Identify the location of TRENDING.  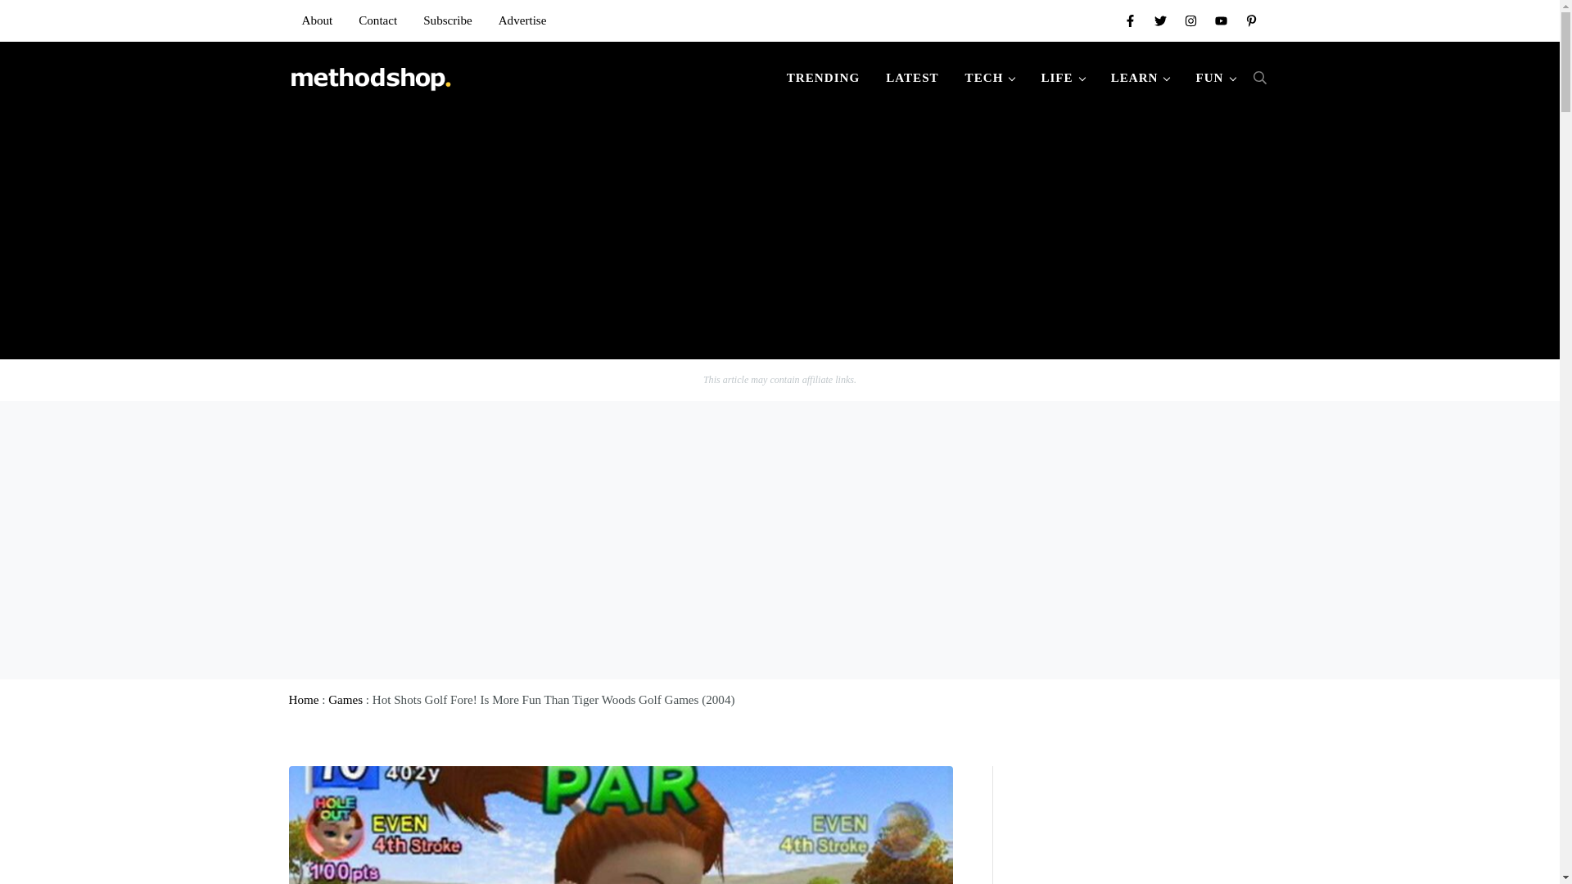
(822, 77).